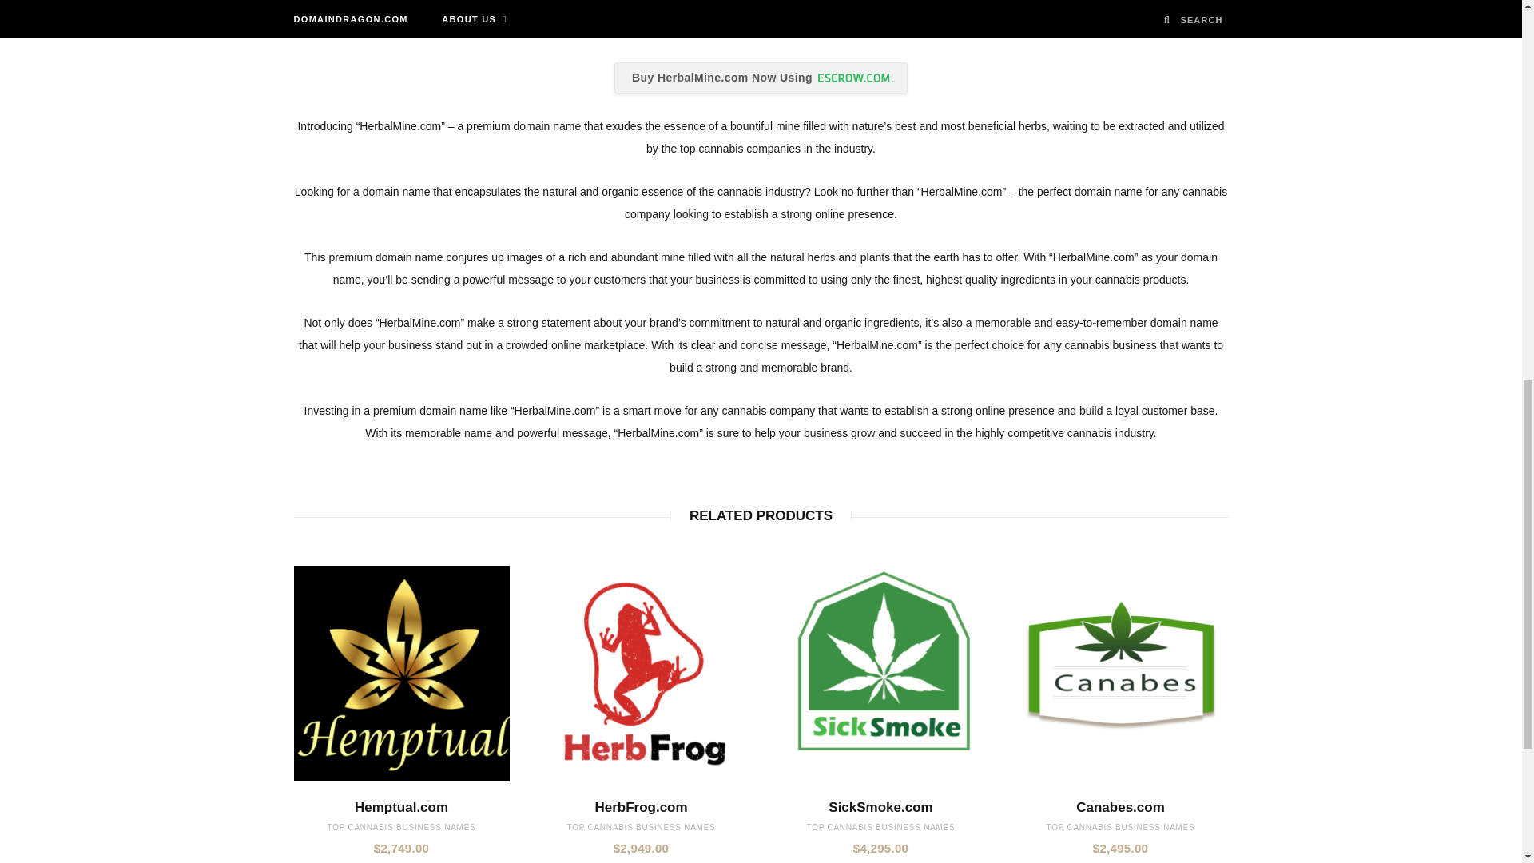 The image size is (1534, 863). Describe the element at coordinates (880, 807) in the screenshot. I see `SickSmoke.com` at that location.